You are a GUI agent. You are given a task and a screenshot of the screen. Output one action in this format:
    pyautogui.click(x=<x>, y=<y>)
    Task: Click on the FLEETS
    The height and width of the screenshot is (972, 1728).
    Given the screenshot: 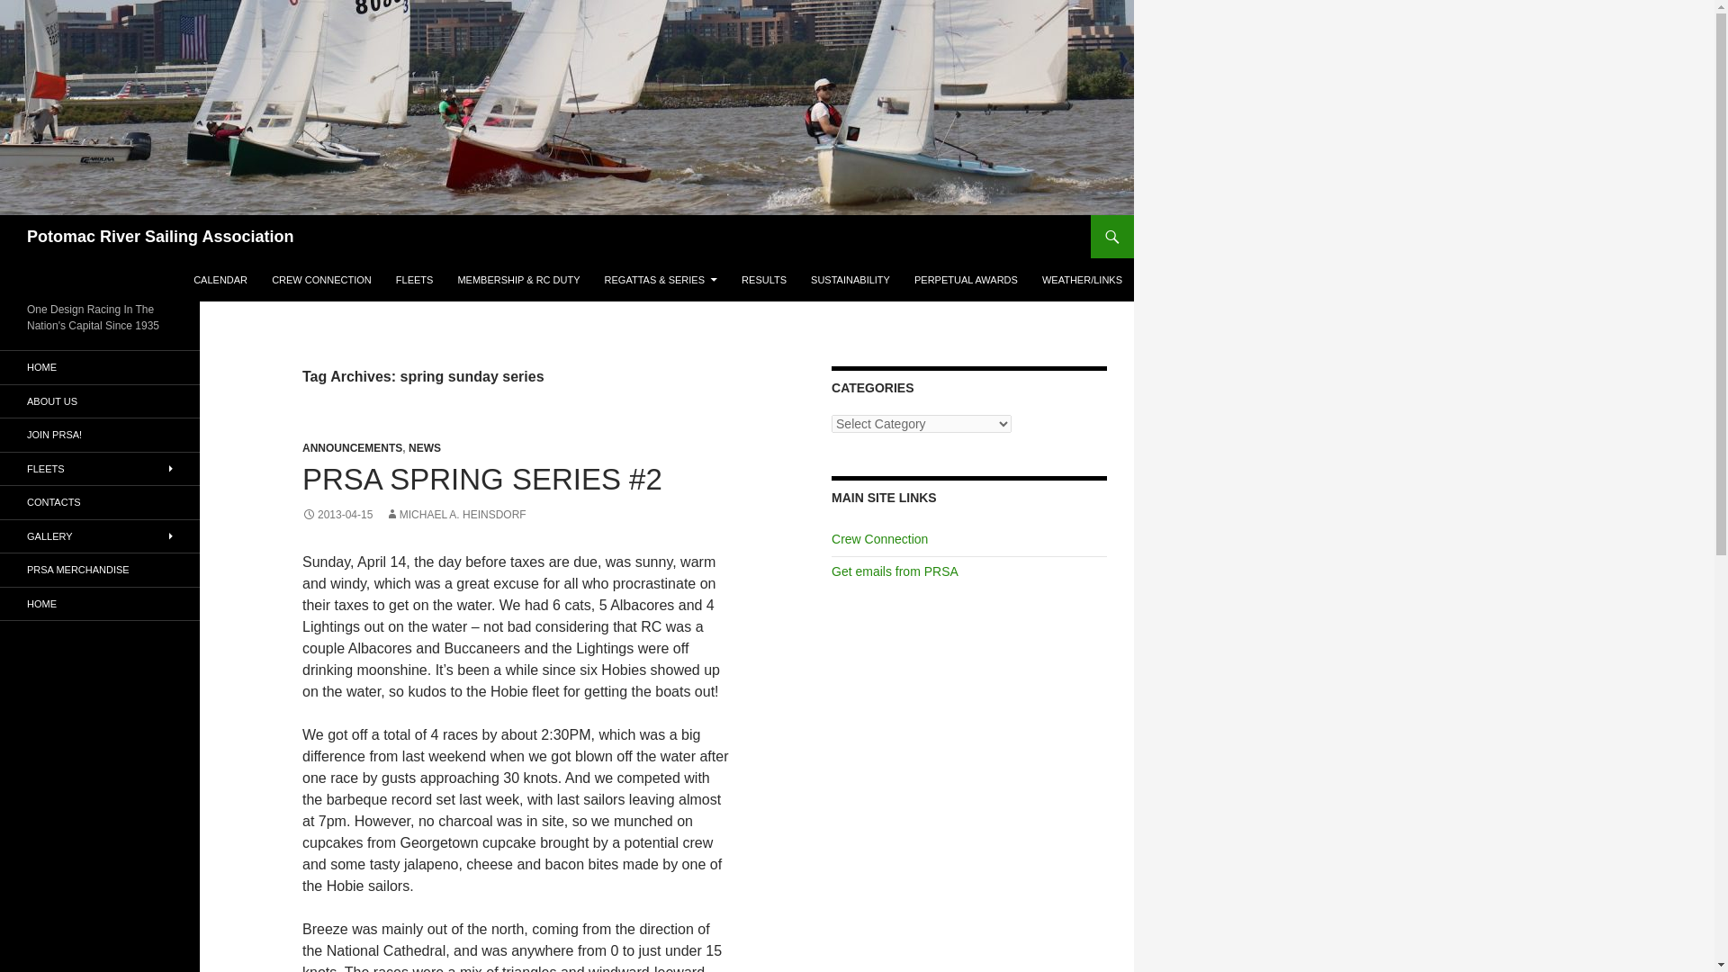 What is the action you would take?
    pyautogui.click(x=100, y=468)
    